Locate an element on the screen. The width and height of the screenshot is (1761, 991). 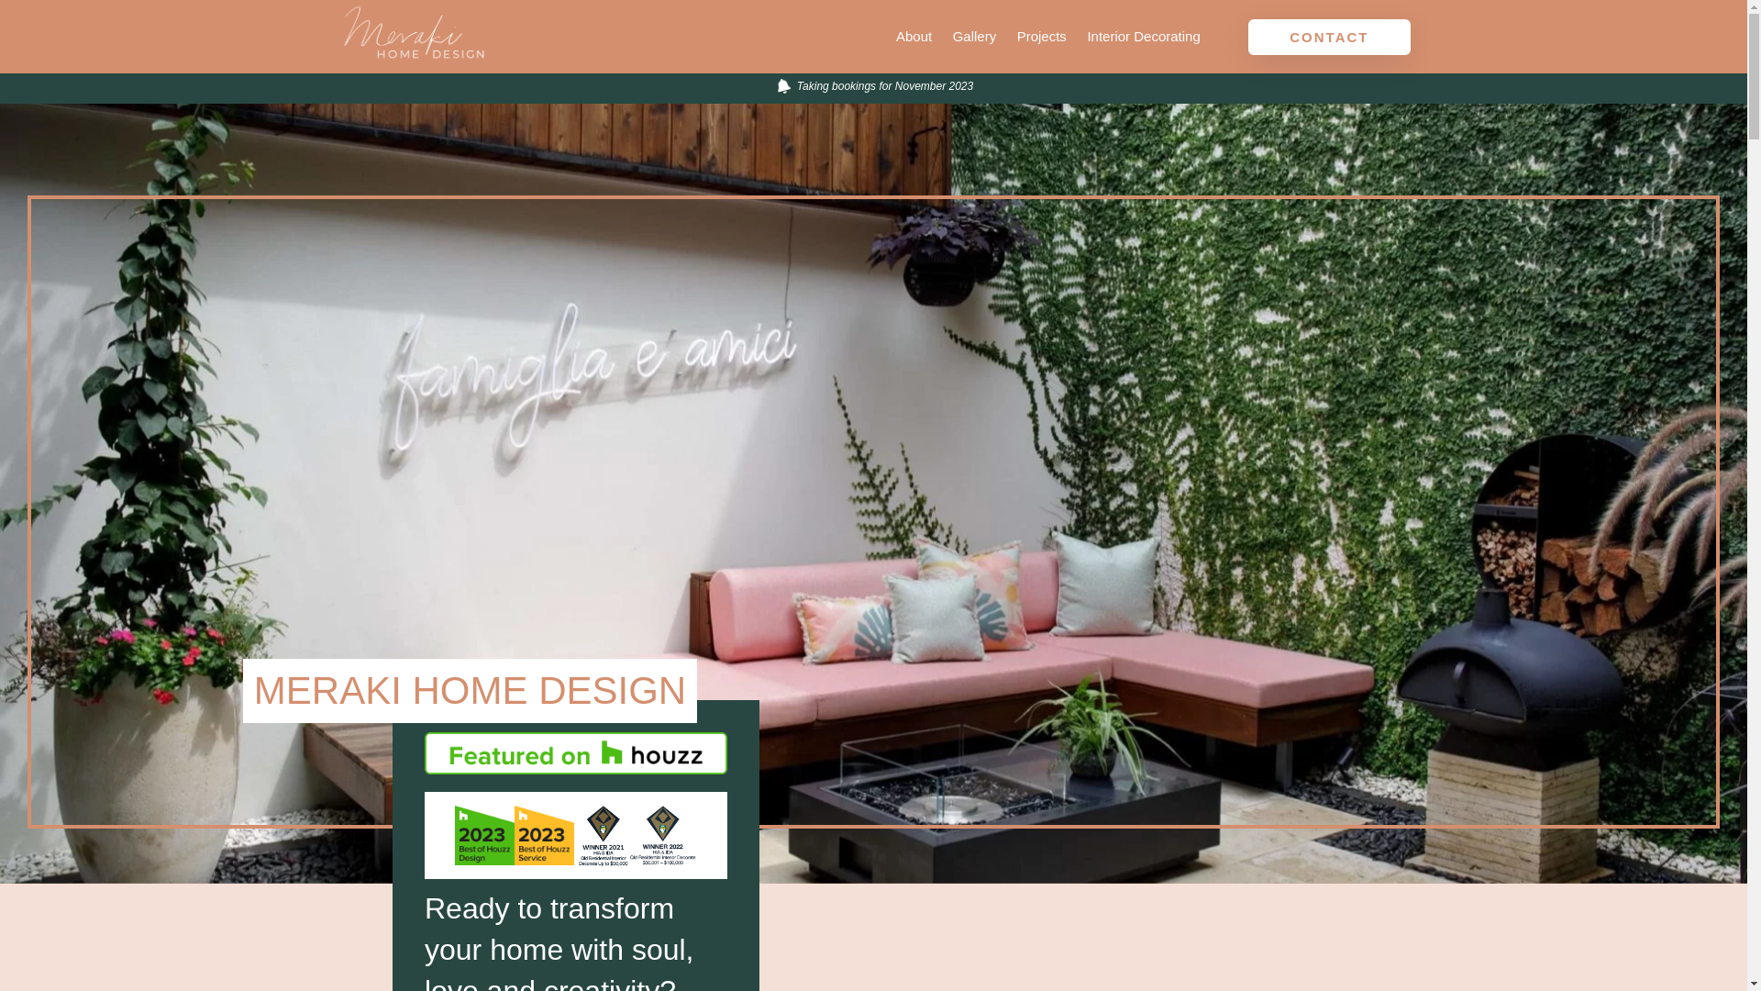
Taking bookings for November 2023 is located at coordinates (873, 88).